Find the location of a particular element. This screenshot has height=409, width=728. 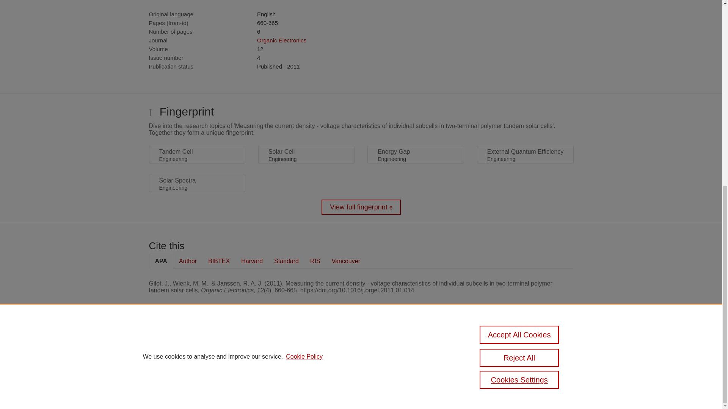

Organic Electronics is located at coordinates (281, 40).